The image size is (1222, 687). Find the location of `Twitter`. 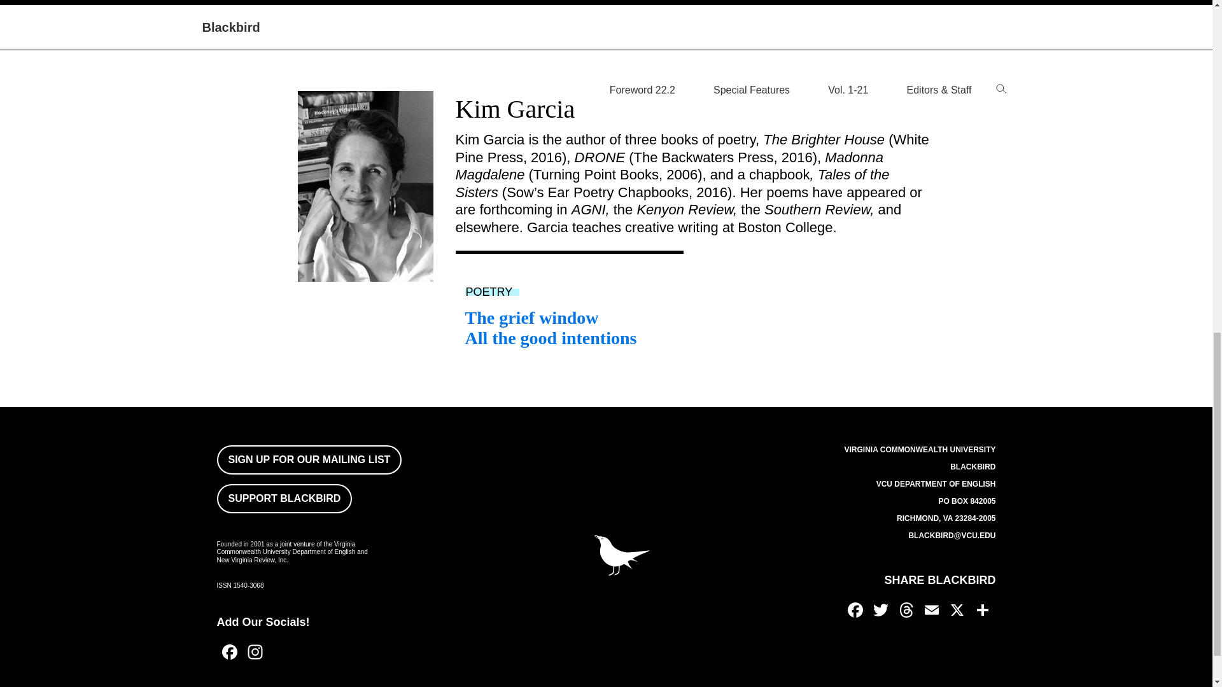

Twitter is located at coordinates (880, 611).